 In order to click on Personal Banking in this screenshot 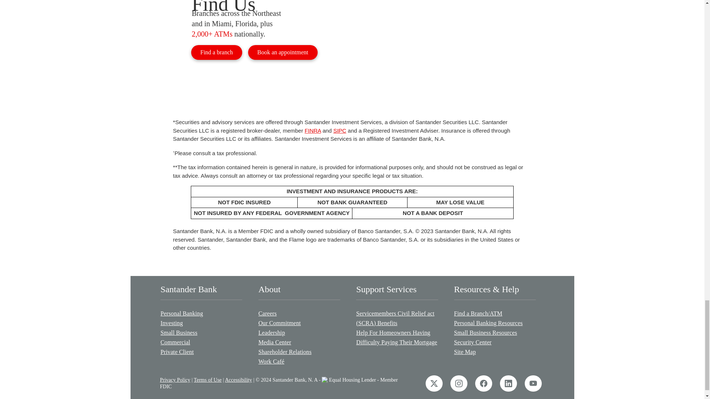, I will do `click(201, 313)`.